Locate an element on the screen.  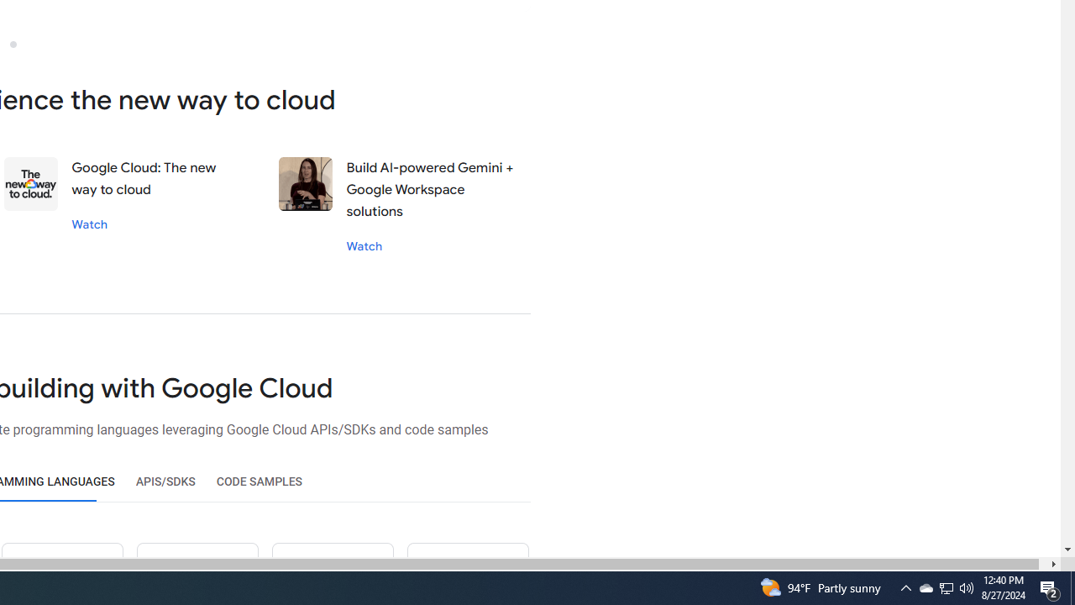
Watch is located at coordinates (364, 245).